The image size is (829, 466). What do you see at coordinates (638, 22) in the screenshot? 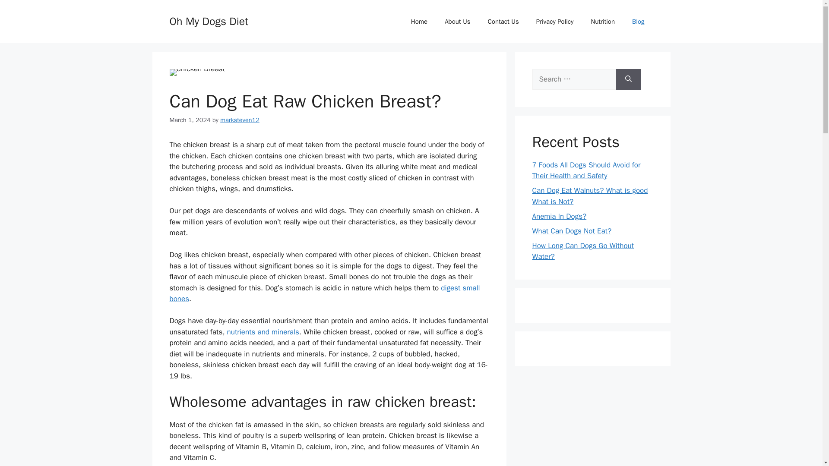
I see `Blog` at bounding box center [638, 22].